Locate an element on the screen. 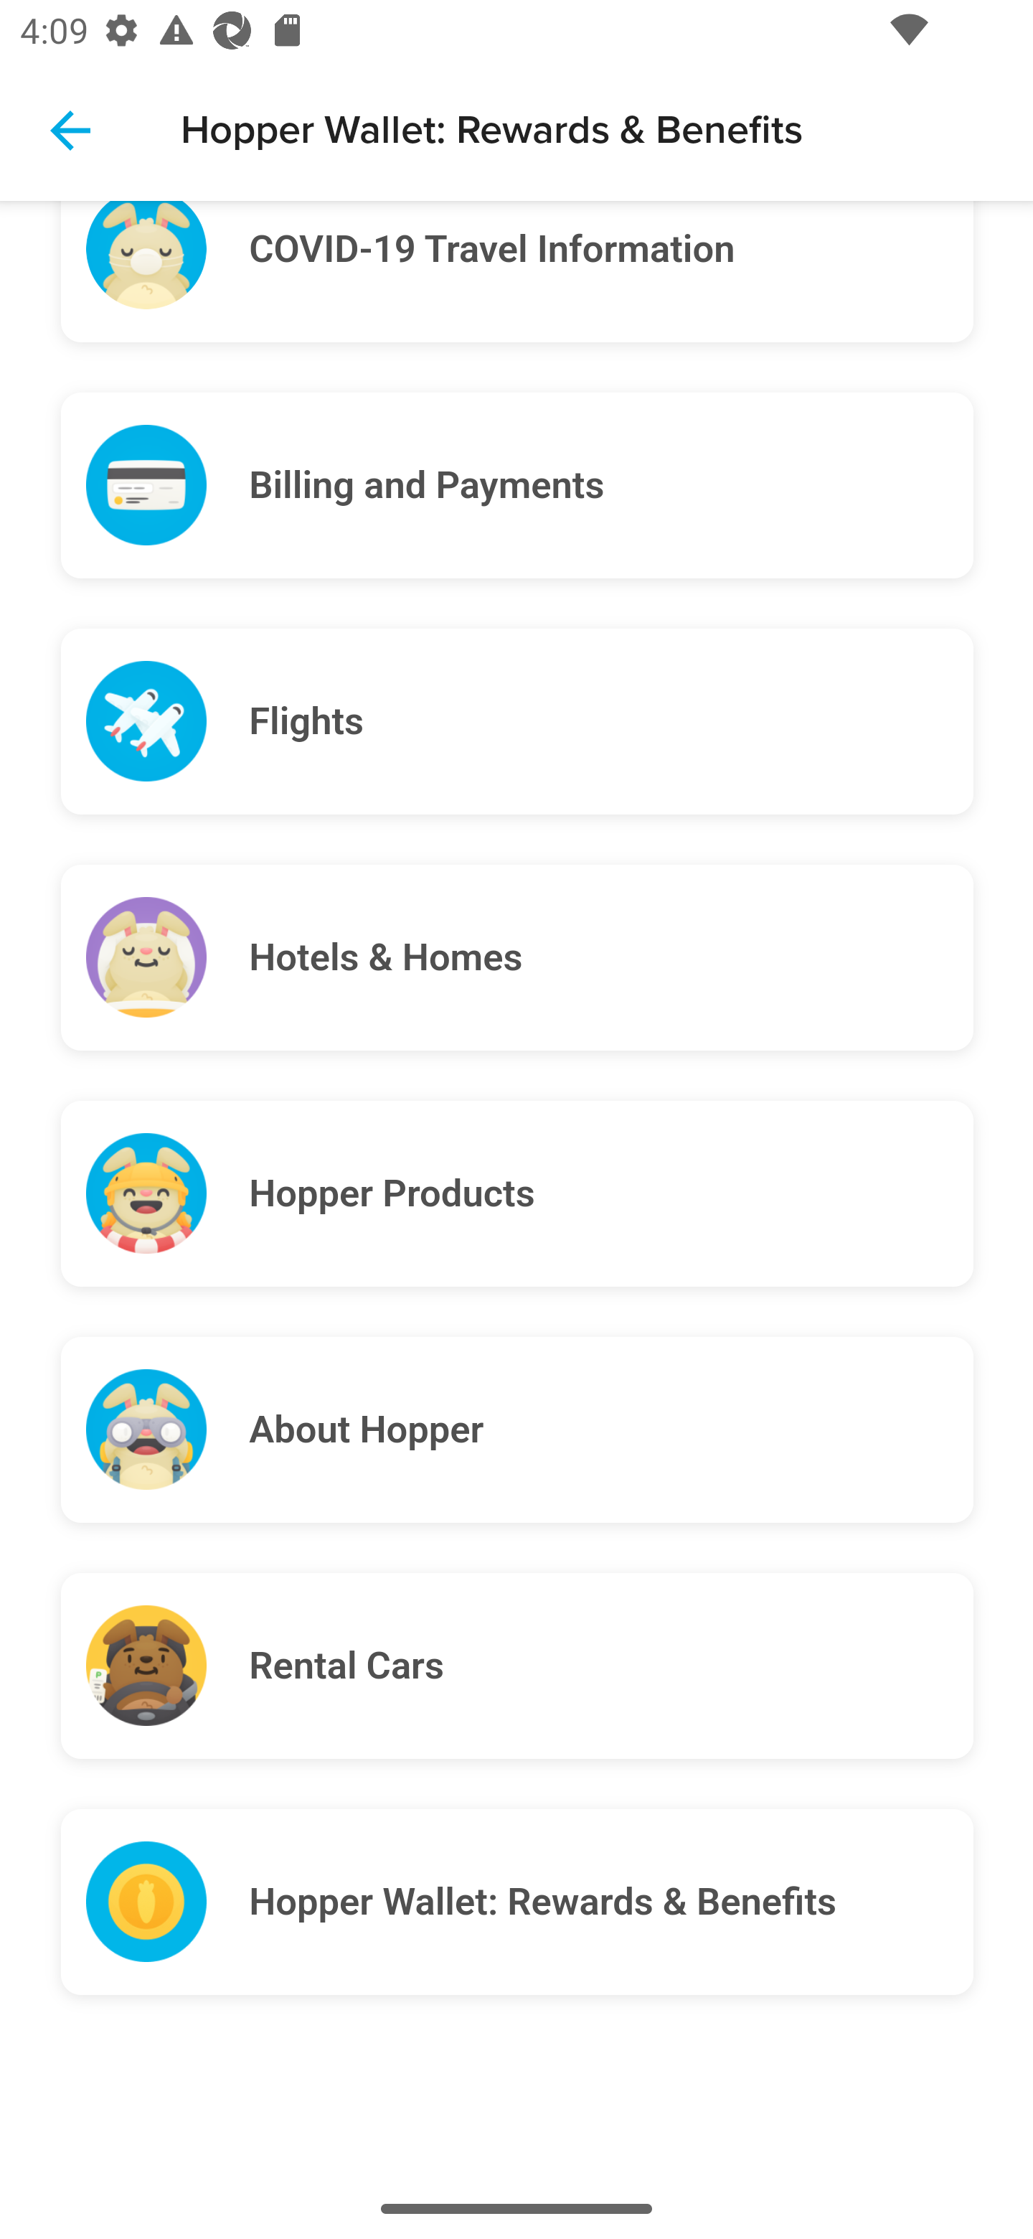  COVID-19 Travel Information is located at coordinates (611, 274).